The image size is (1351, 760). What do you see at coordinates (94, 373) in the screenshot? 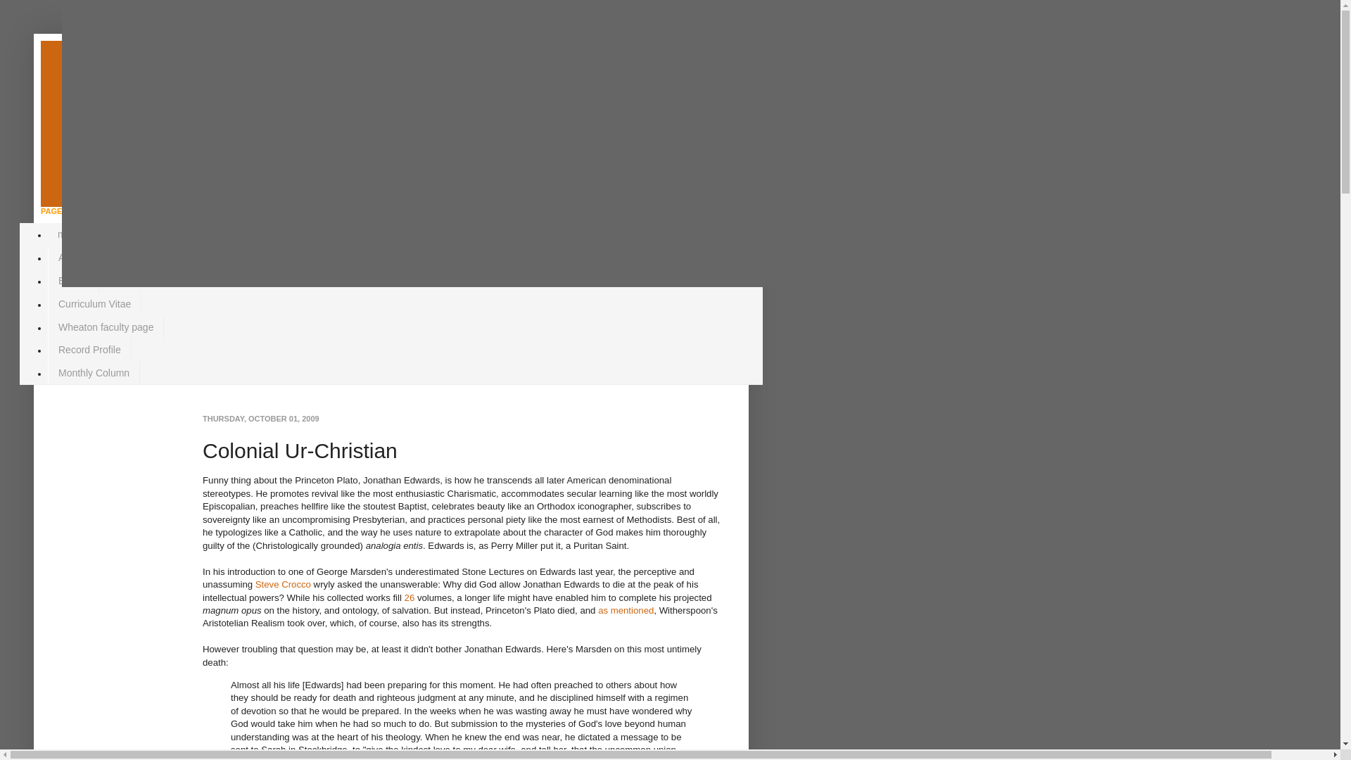
I see `Monthly Column` at bounding box center [94, 373].